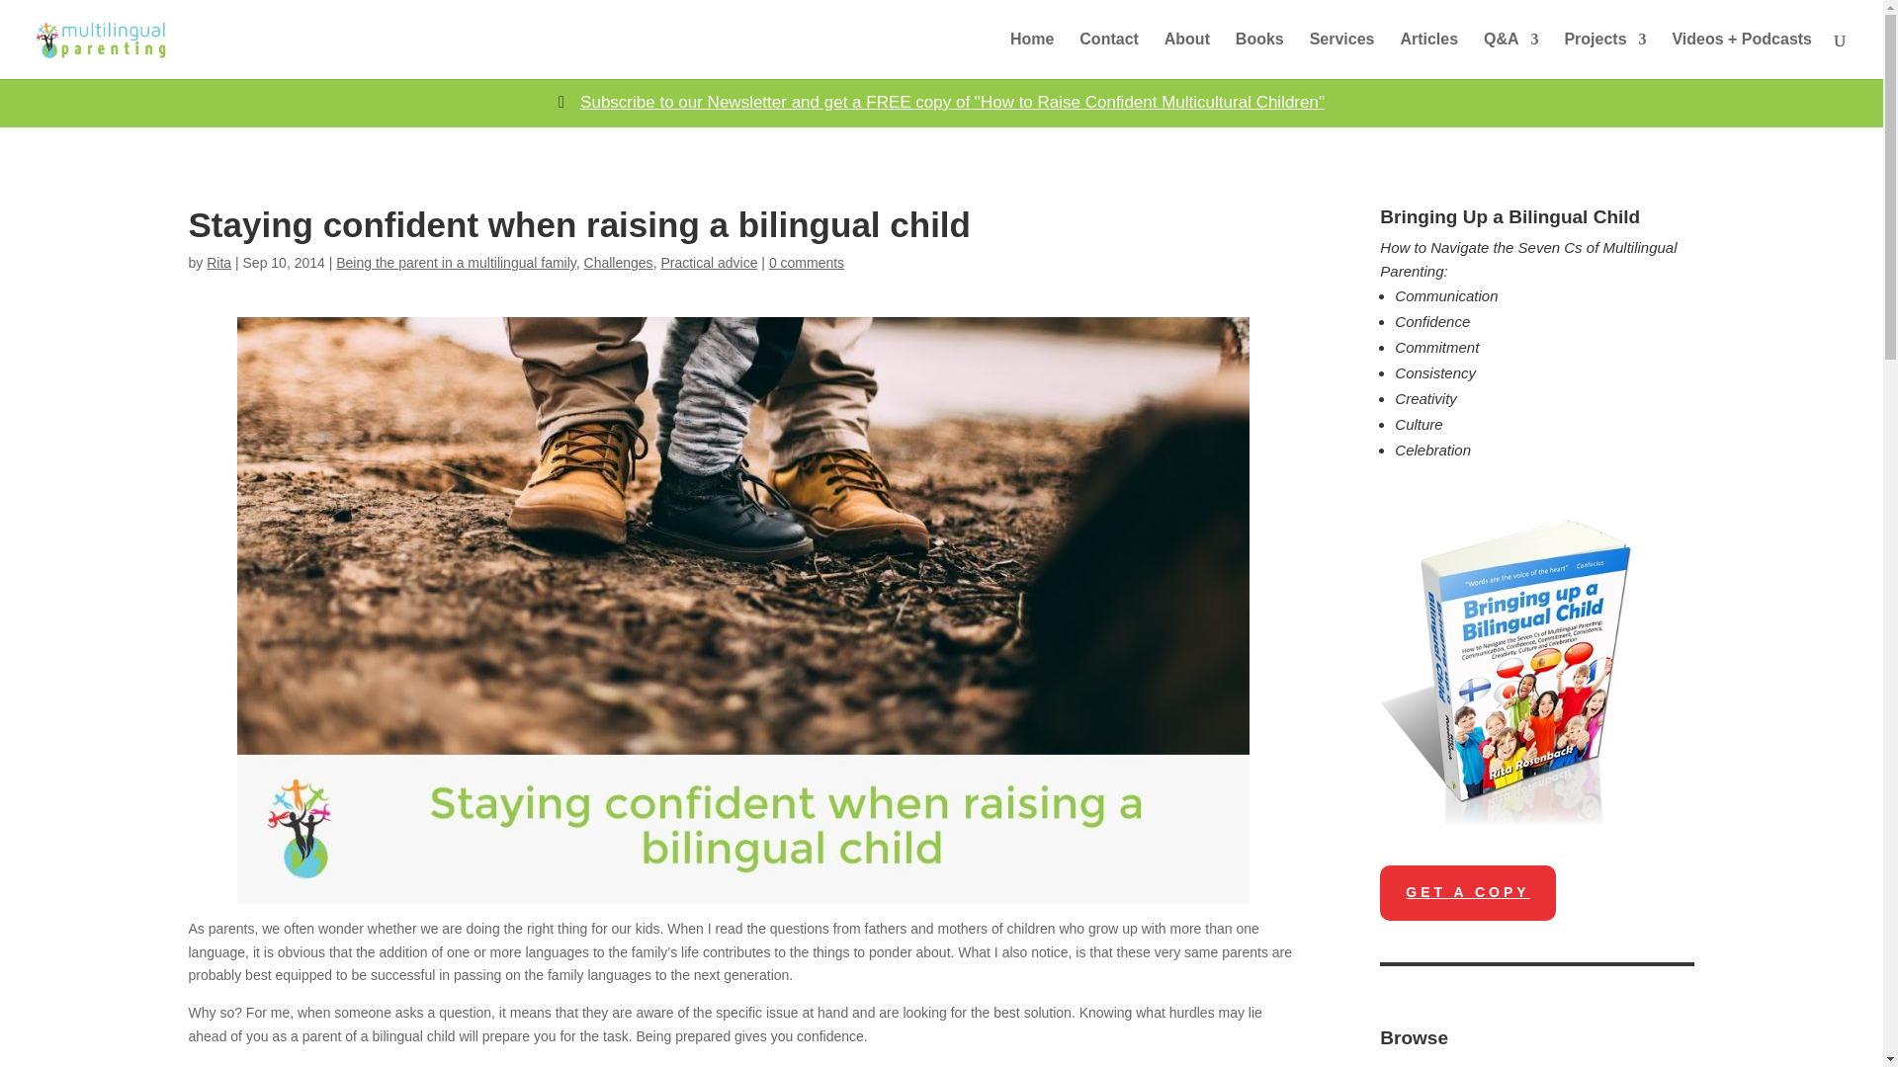  I want to click on Contact, so click(1109, 55).